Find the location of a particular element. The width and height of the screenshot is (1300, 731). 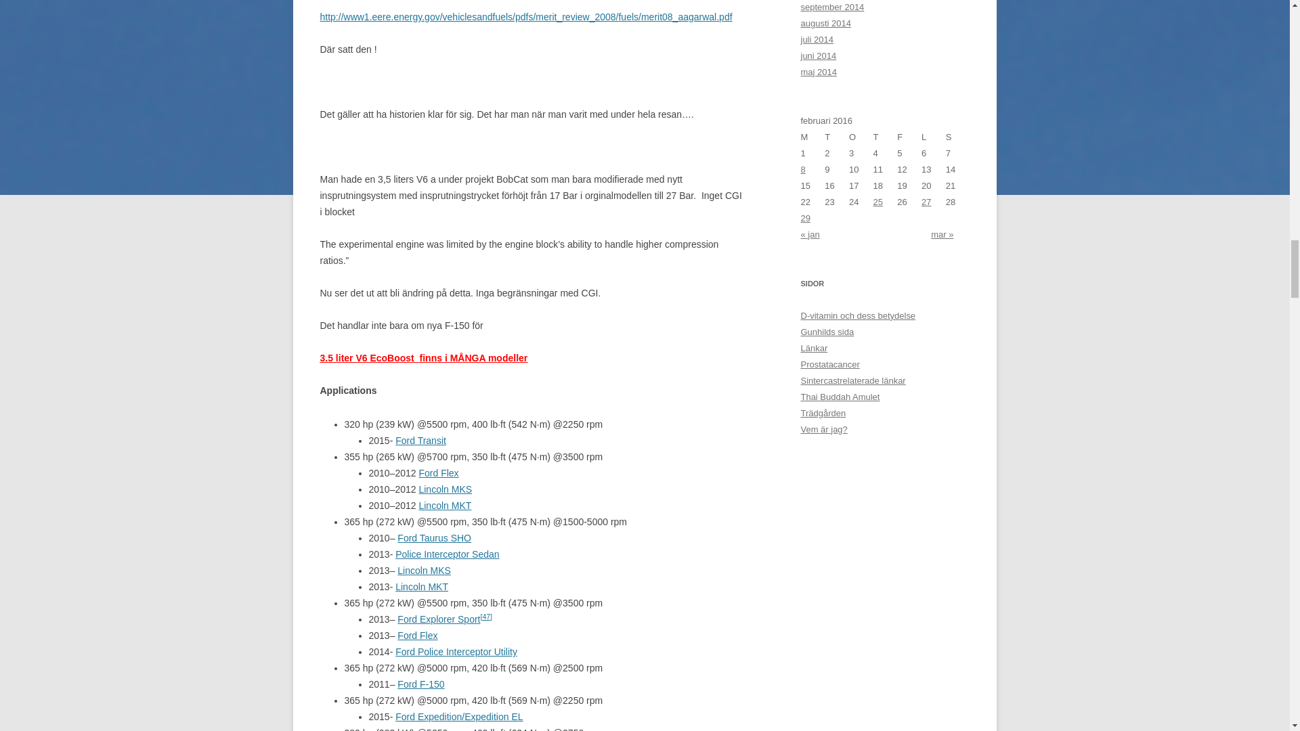

Lincoln MKS is located at coordinates (424, 570).